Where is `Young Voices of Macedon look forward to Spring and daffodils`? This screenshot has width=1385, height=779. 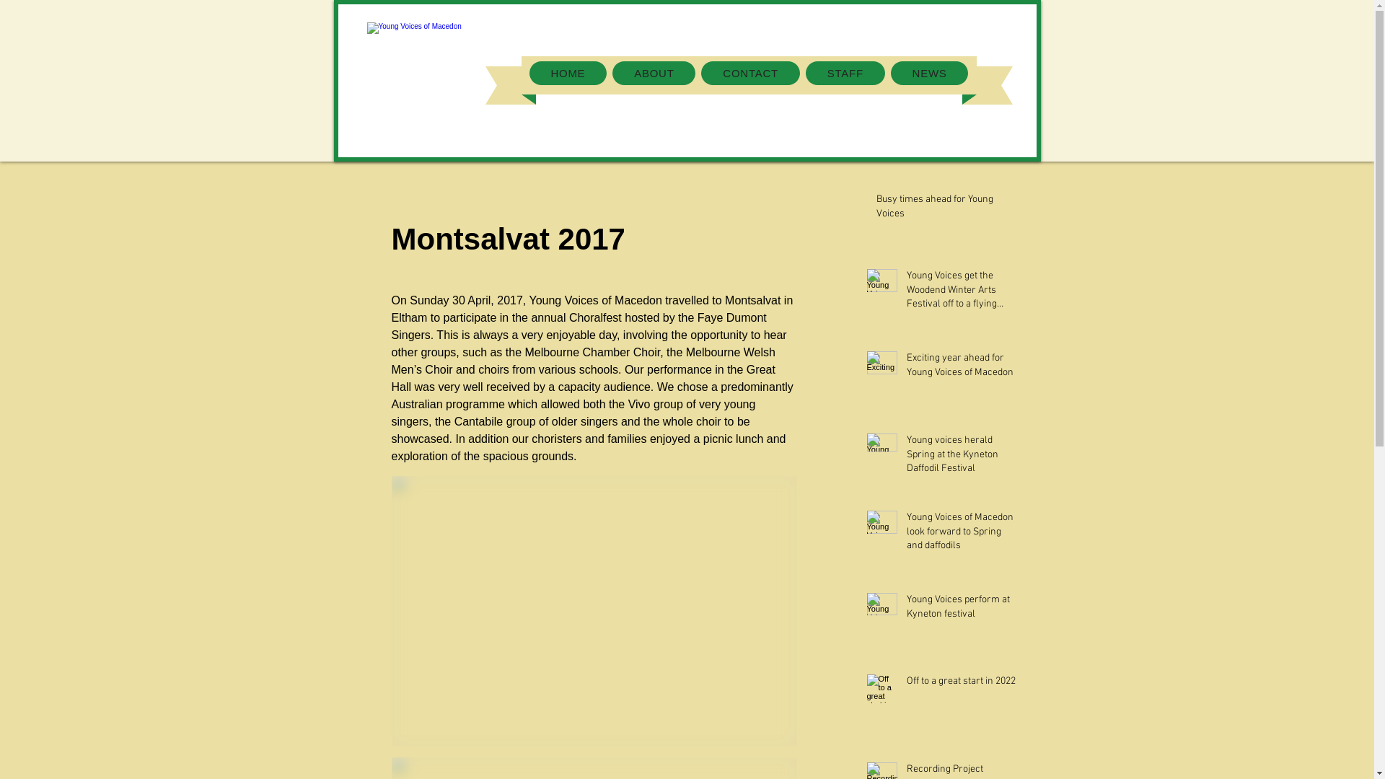
Young Voices of Macedon look forward to Spring and daffodils is located at coordinates (961, 534).